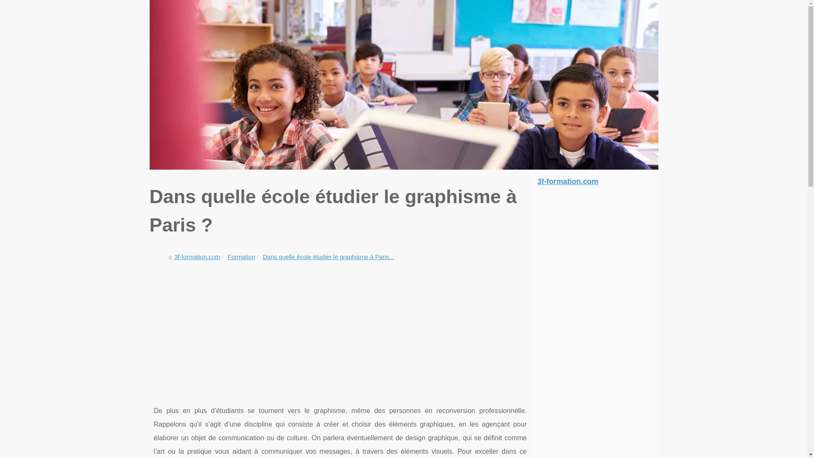 Image resolution: width=814 pixels, height=458 pixels. Describe the element at coordinates (594, 326) in the screenshot. I see `Advertisement` at that location.